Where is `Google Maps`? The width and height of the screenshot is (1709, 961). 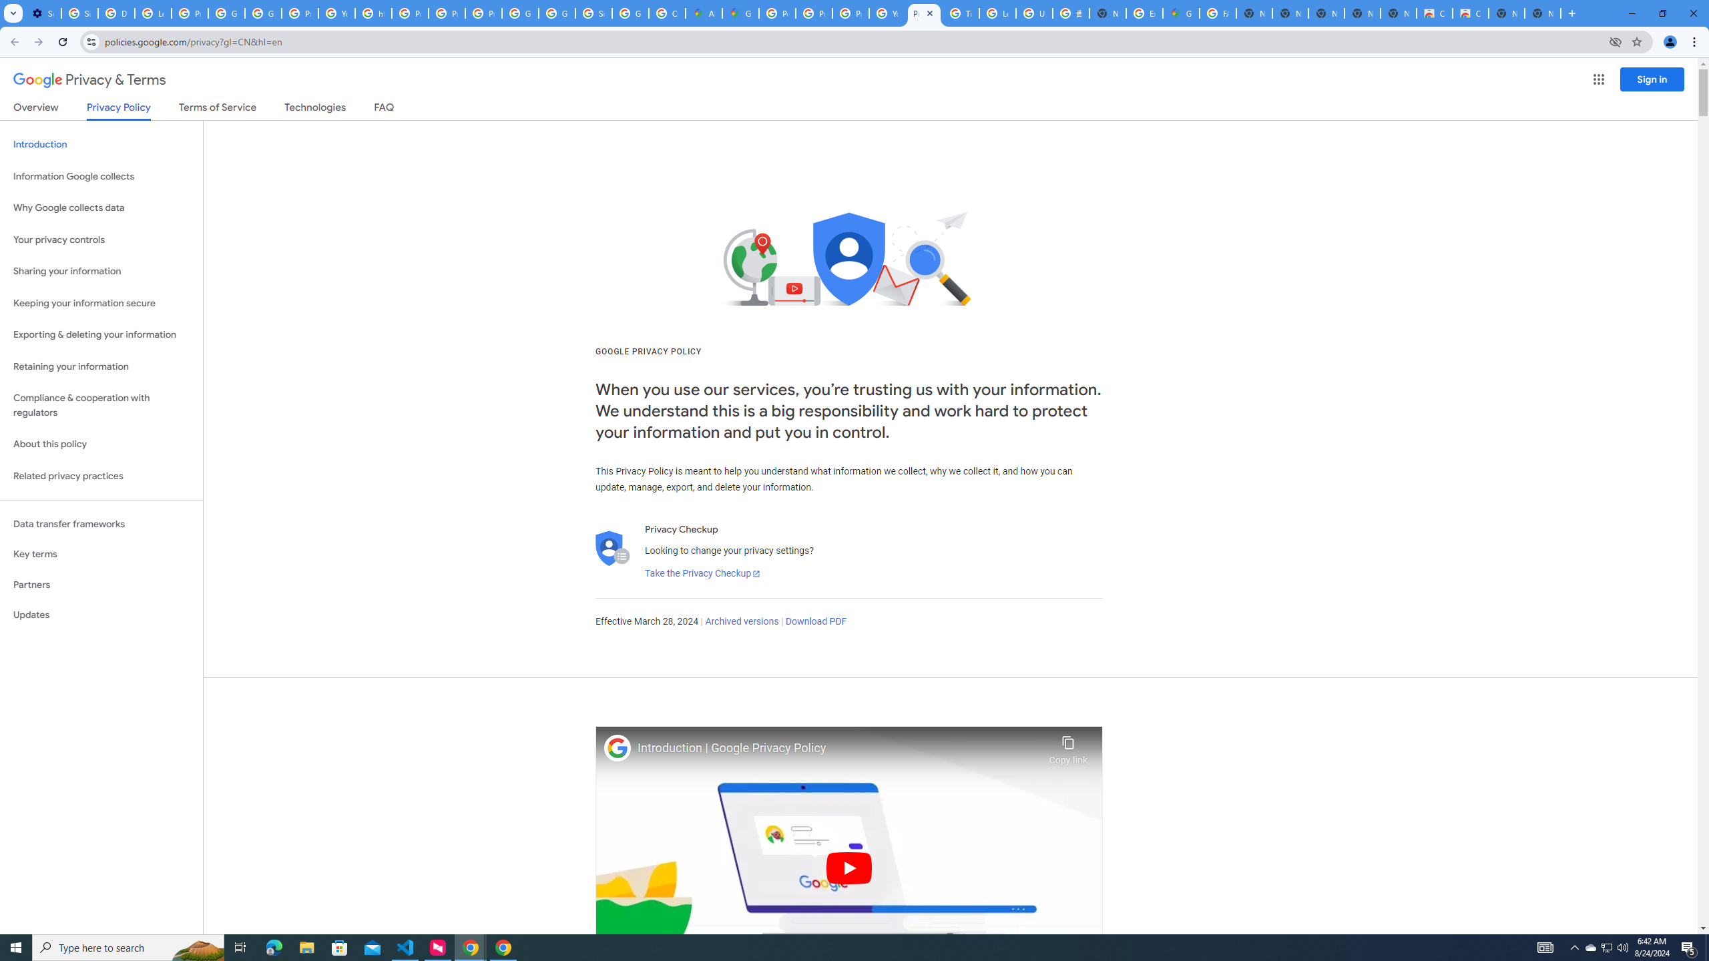
Google Maps is located at coordinates (1180, 13).